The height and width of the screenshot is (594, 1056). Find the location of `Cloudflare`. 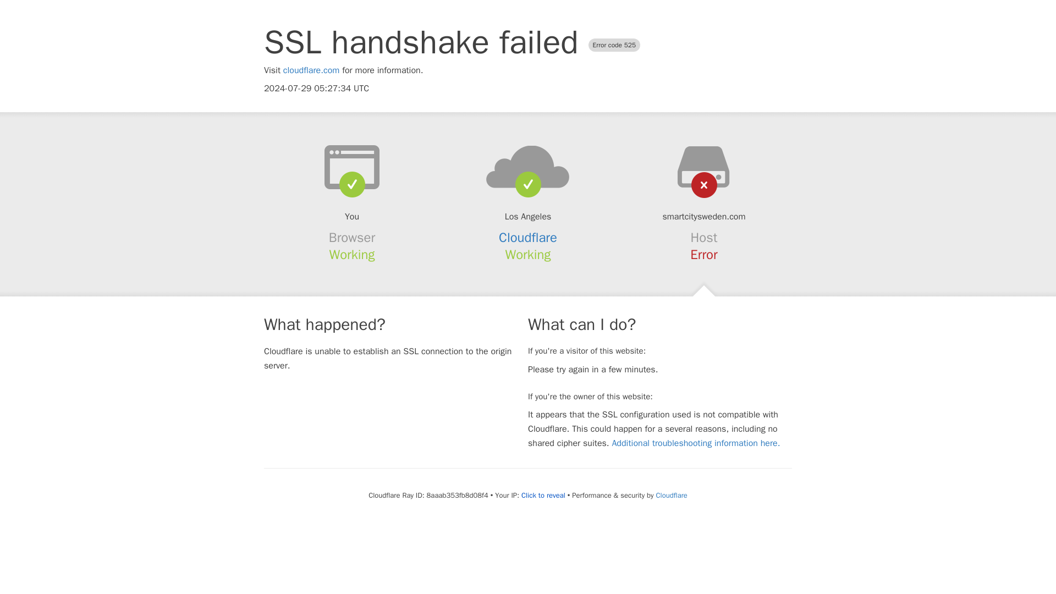

Cloudflare is located at coordinates (671, 495).